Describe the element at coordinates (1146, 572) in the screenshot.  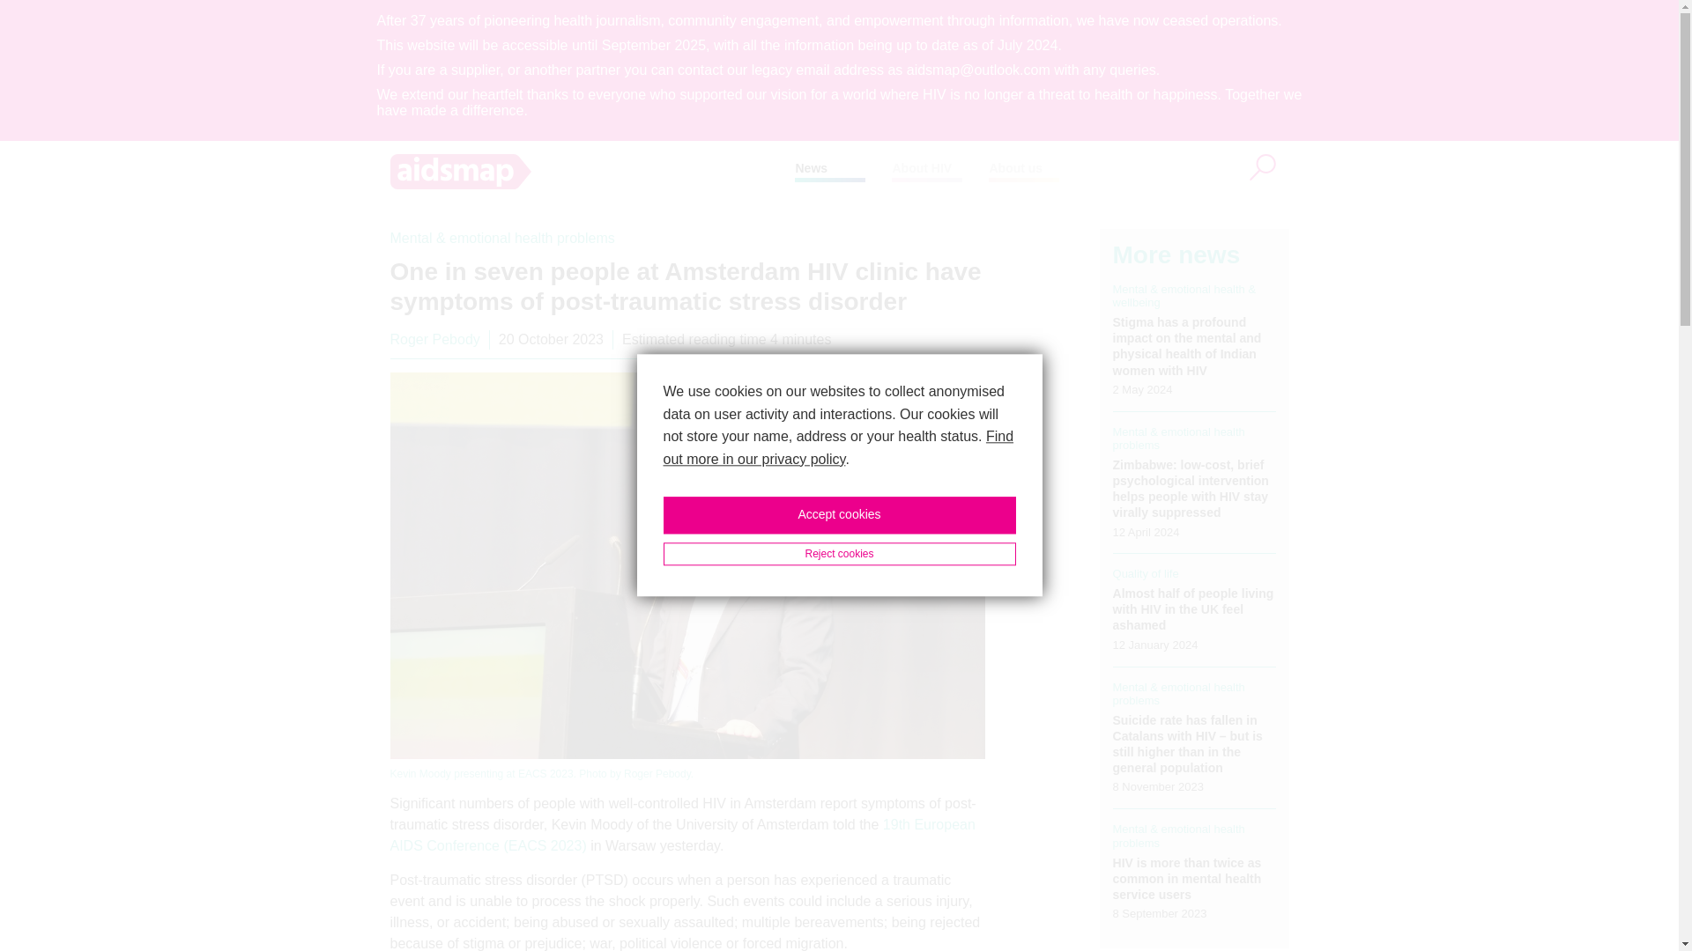
I see `Quality of life` at that location.